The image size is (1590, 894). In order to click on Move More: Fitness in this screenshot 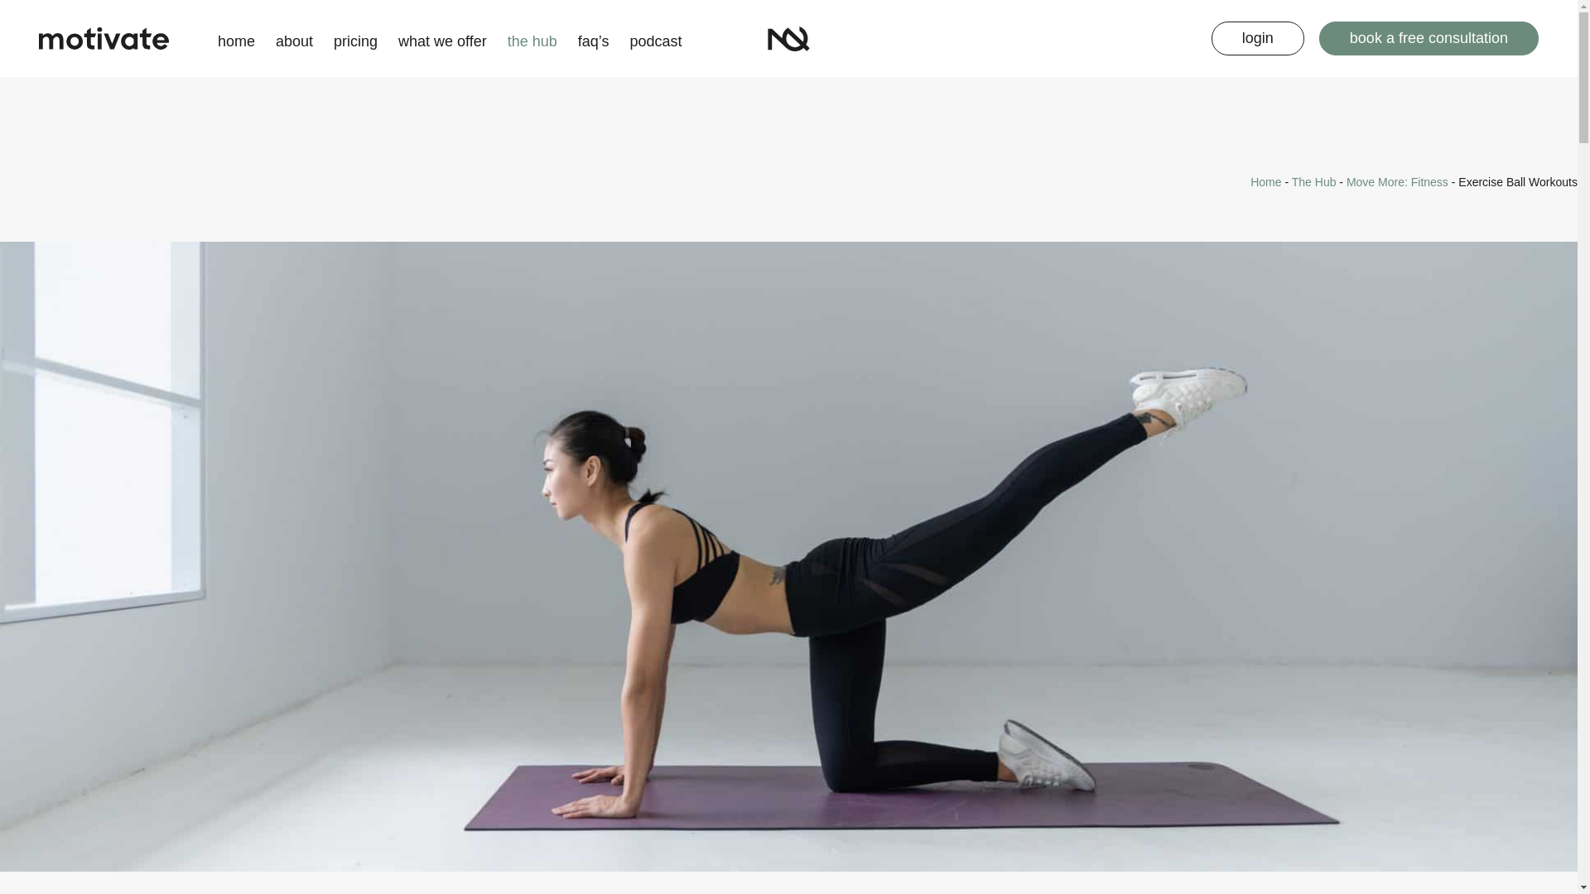, I will do `click(1398, 181)`.